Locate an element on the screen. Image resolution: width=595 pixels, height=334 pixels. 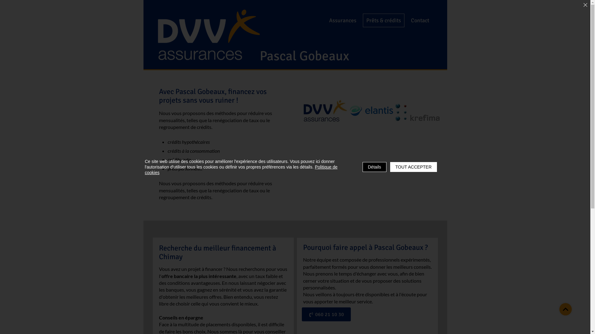
krefina is located at coordinates (417, 113).